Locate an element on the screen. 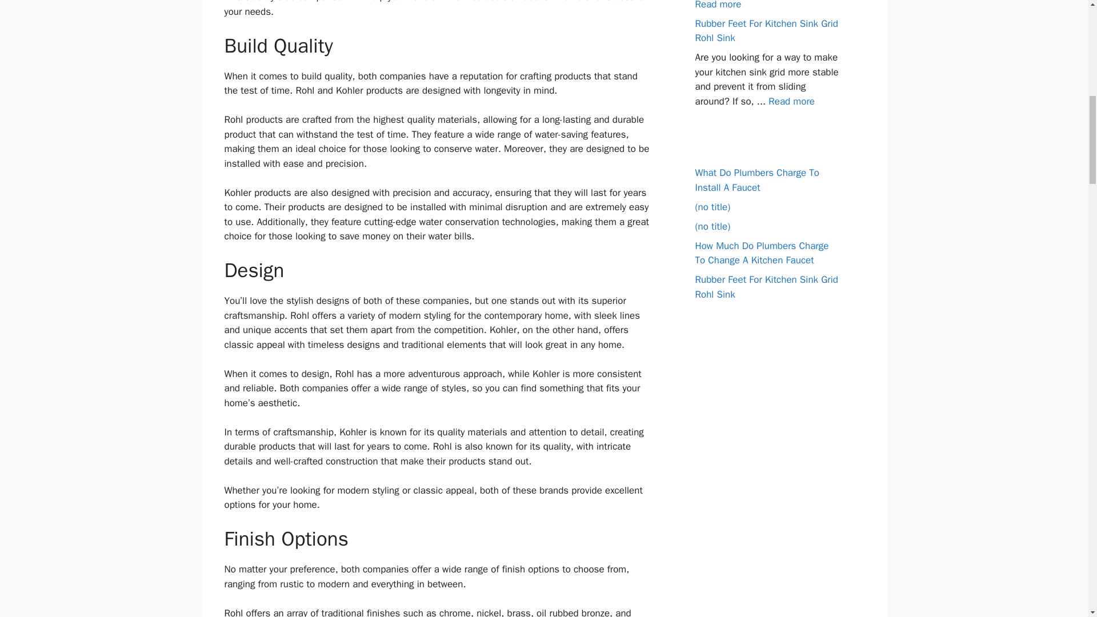  What Do Plumbers Charge To Install A Faucet is located at coordinates (756, 180).